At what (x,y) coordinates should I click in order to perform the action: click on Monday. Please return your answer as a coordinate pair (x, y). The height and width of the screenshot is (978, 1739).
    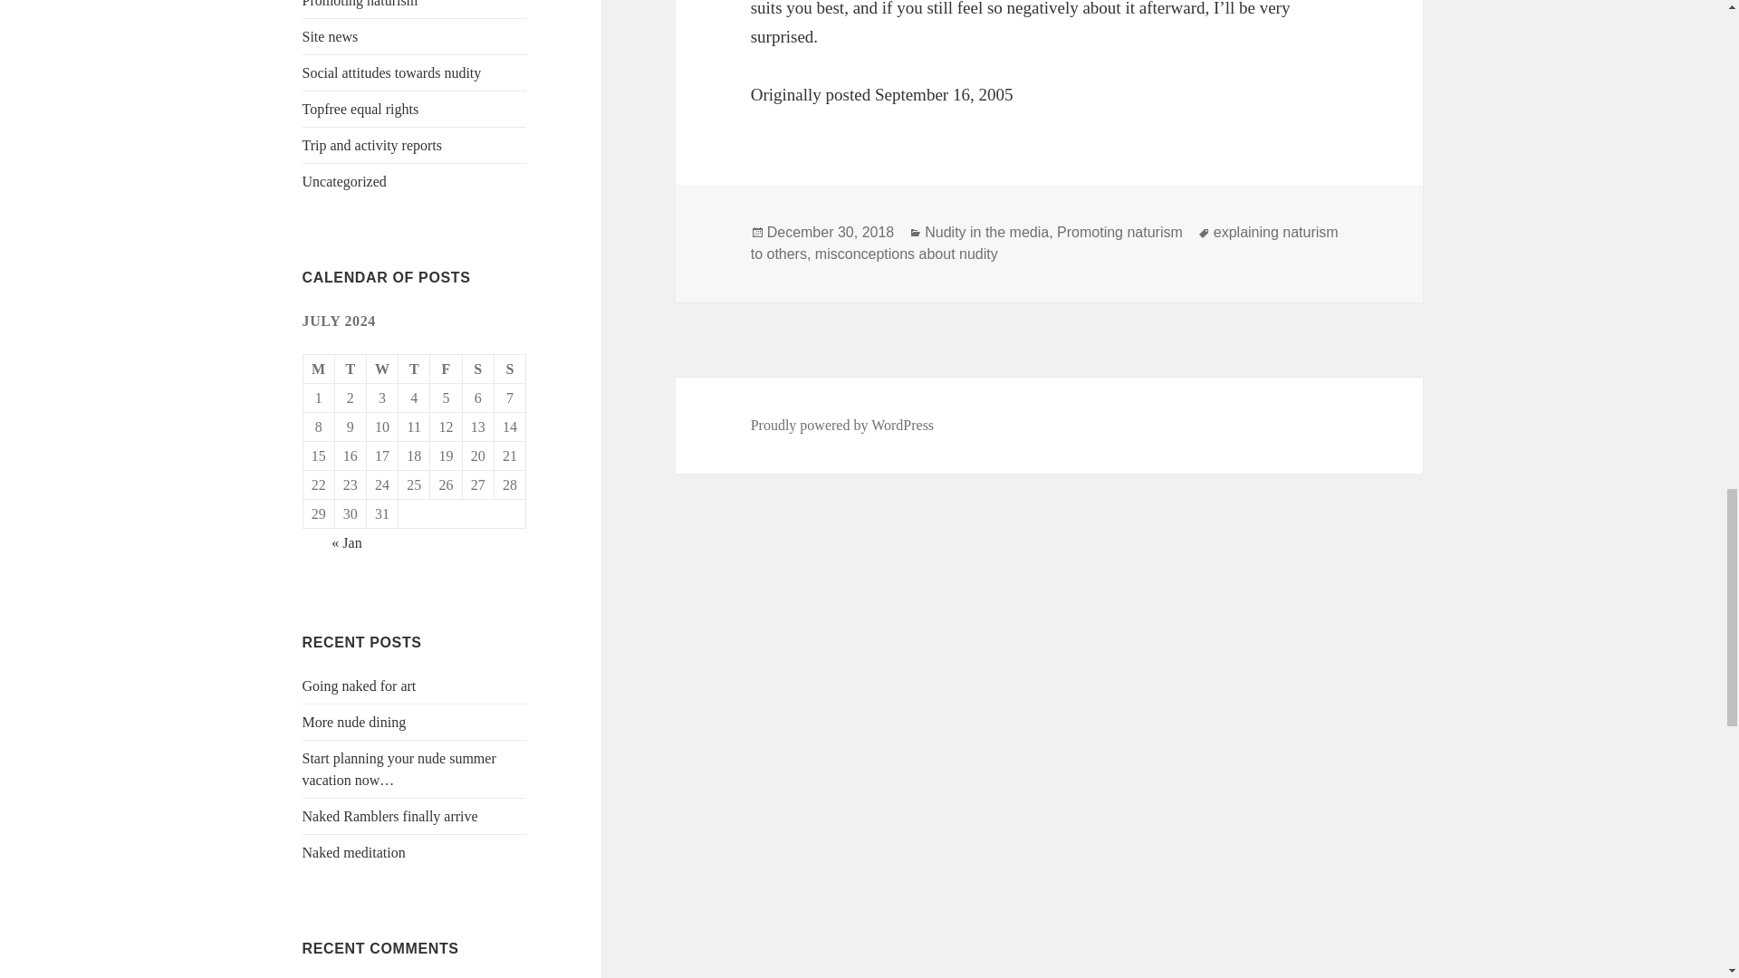
    Looking at the image, I should click on (319, 369).